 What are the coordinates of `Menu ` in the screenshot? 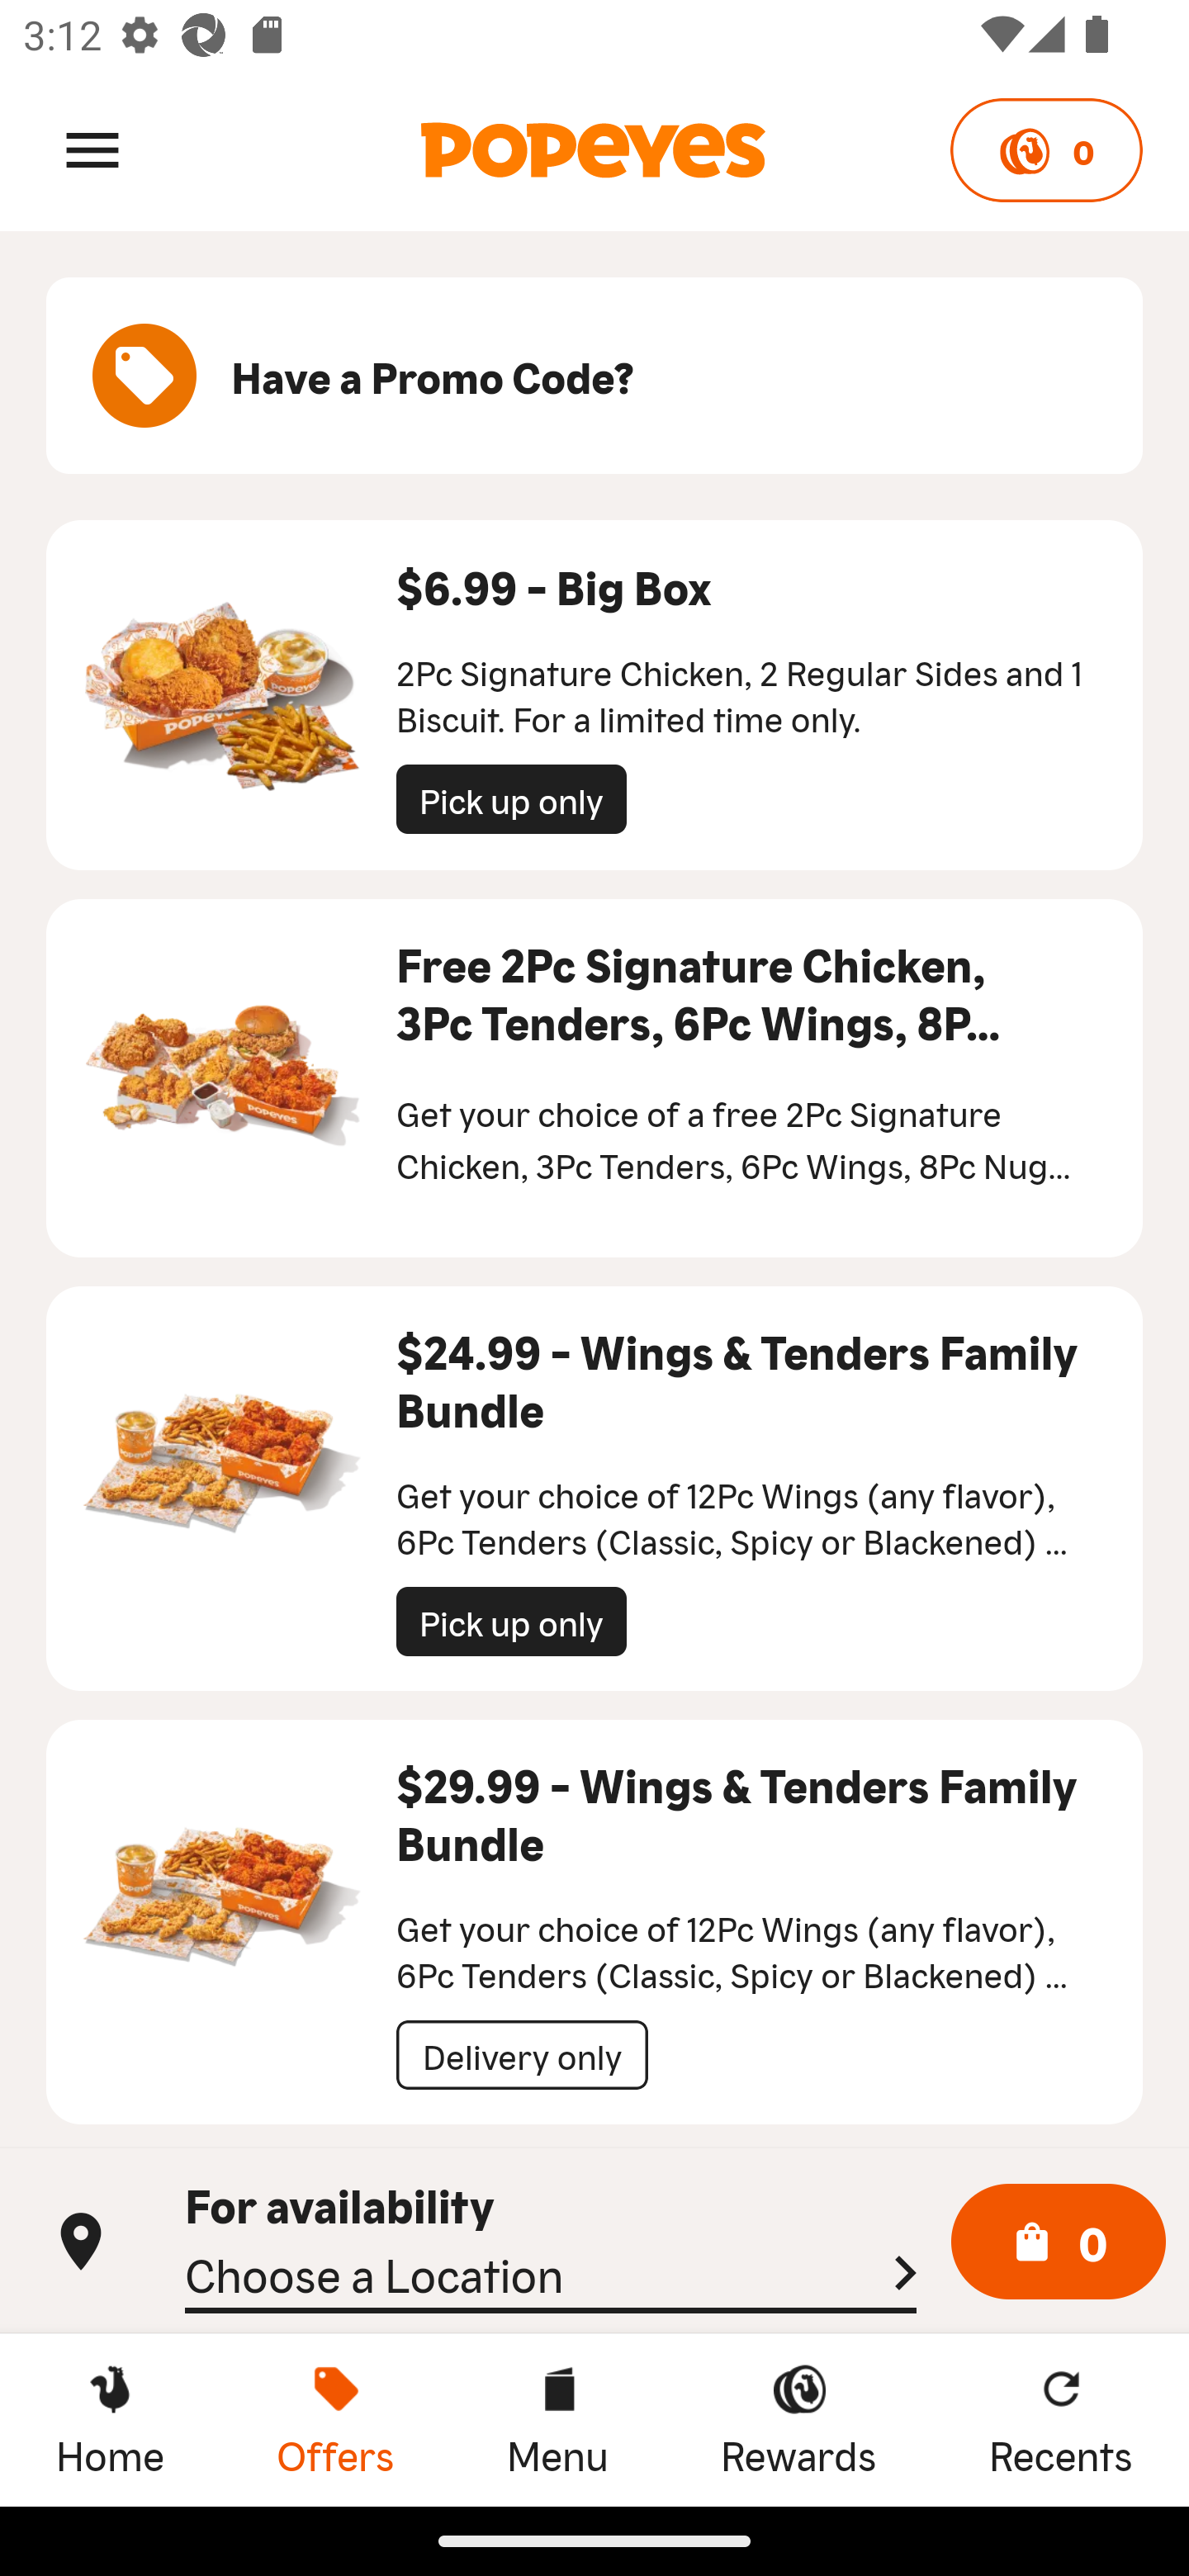 It's located at (92, 149).